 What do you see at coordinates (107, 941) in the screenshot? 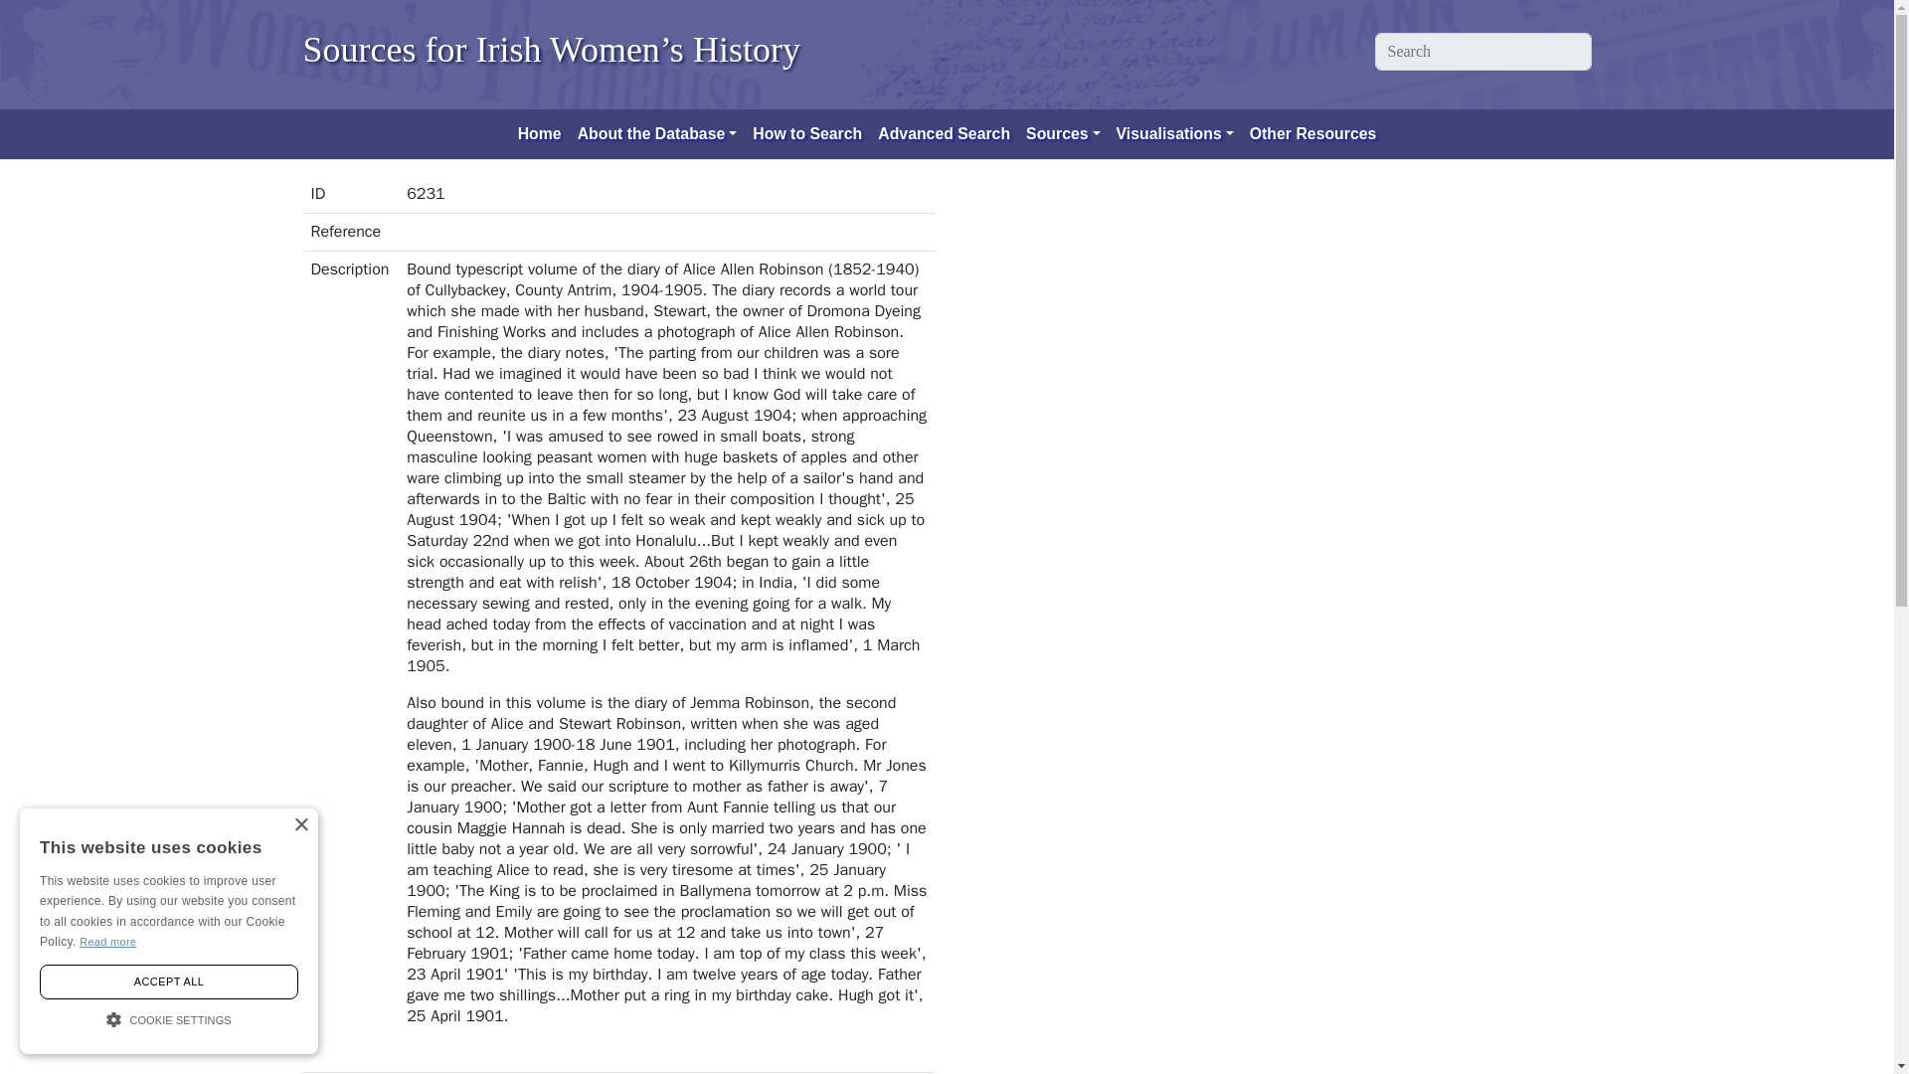
I see `Read more` at bounding box center [107, 941].